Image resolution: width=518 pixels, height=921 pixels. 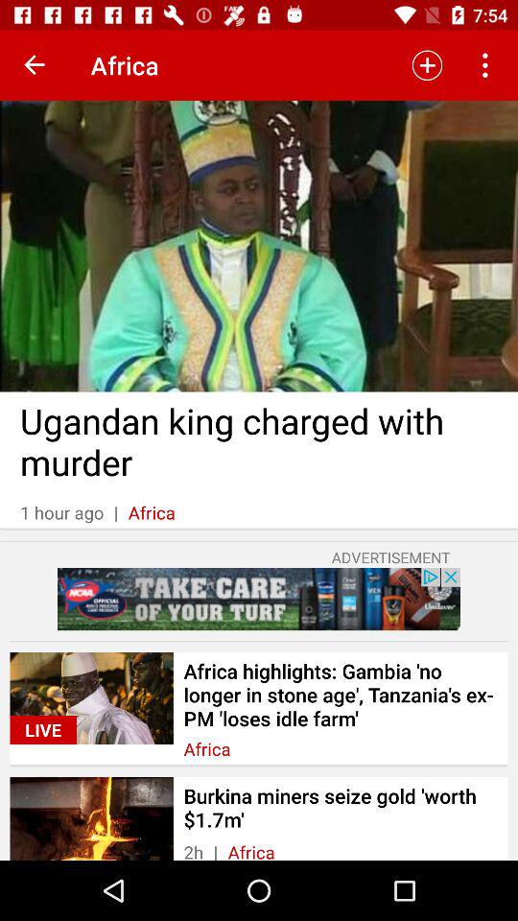 I want to click on advateshment, so click(x=259, y=599).